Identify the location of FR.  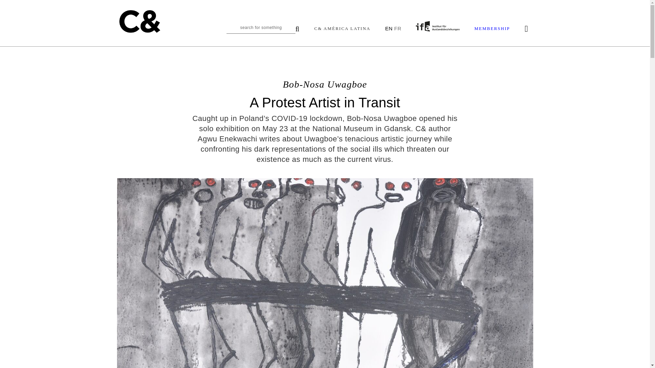
(397, 28).